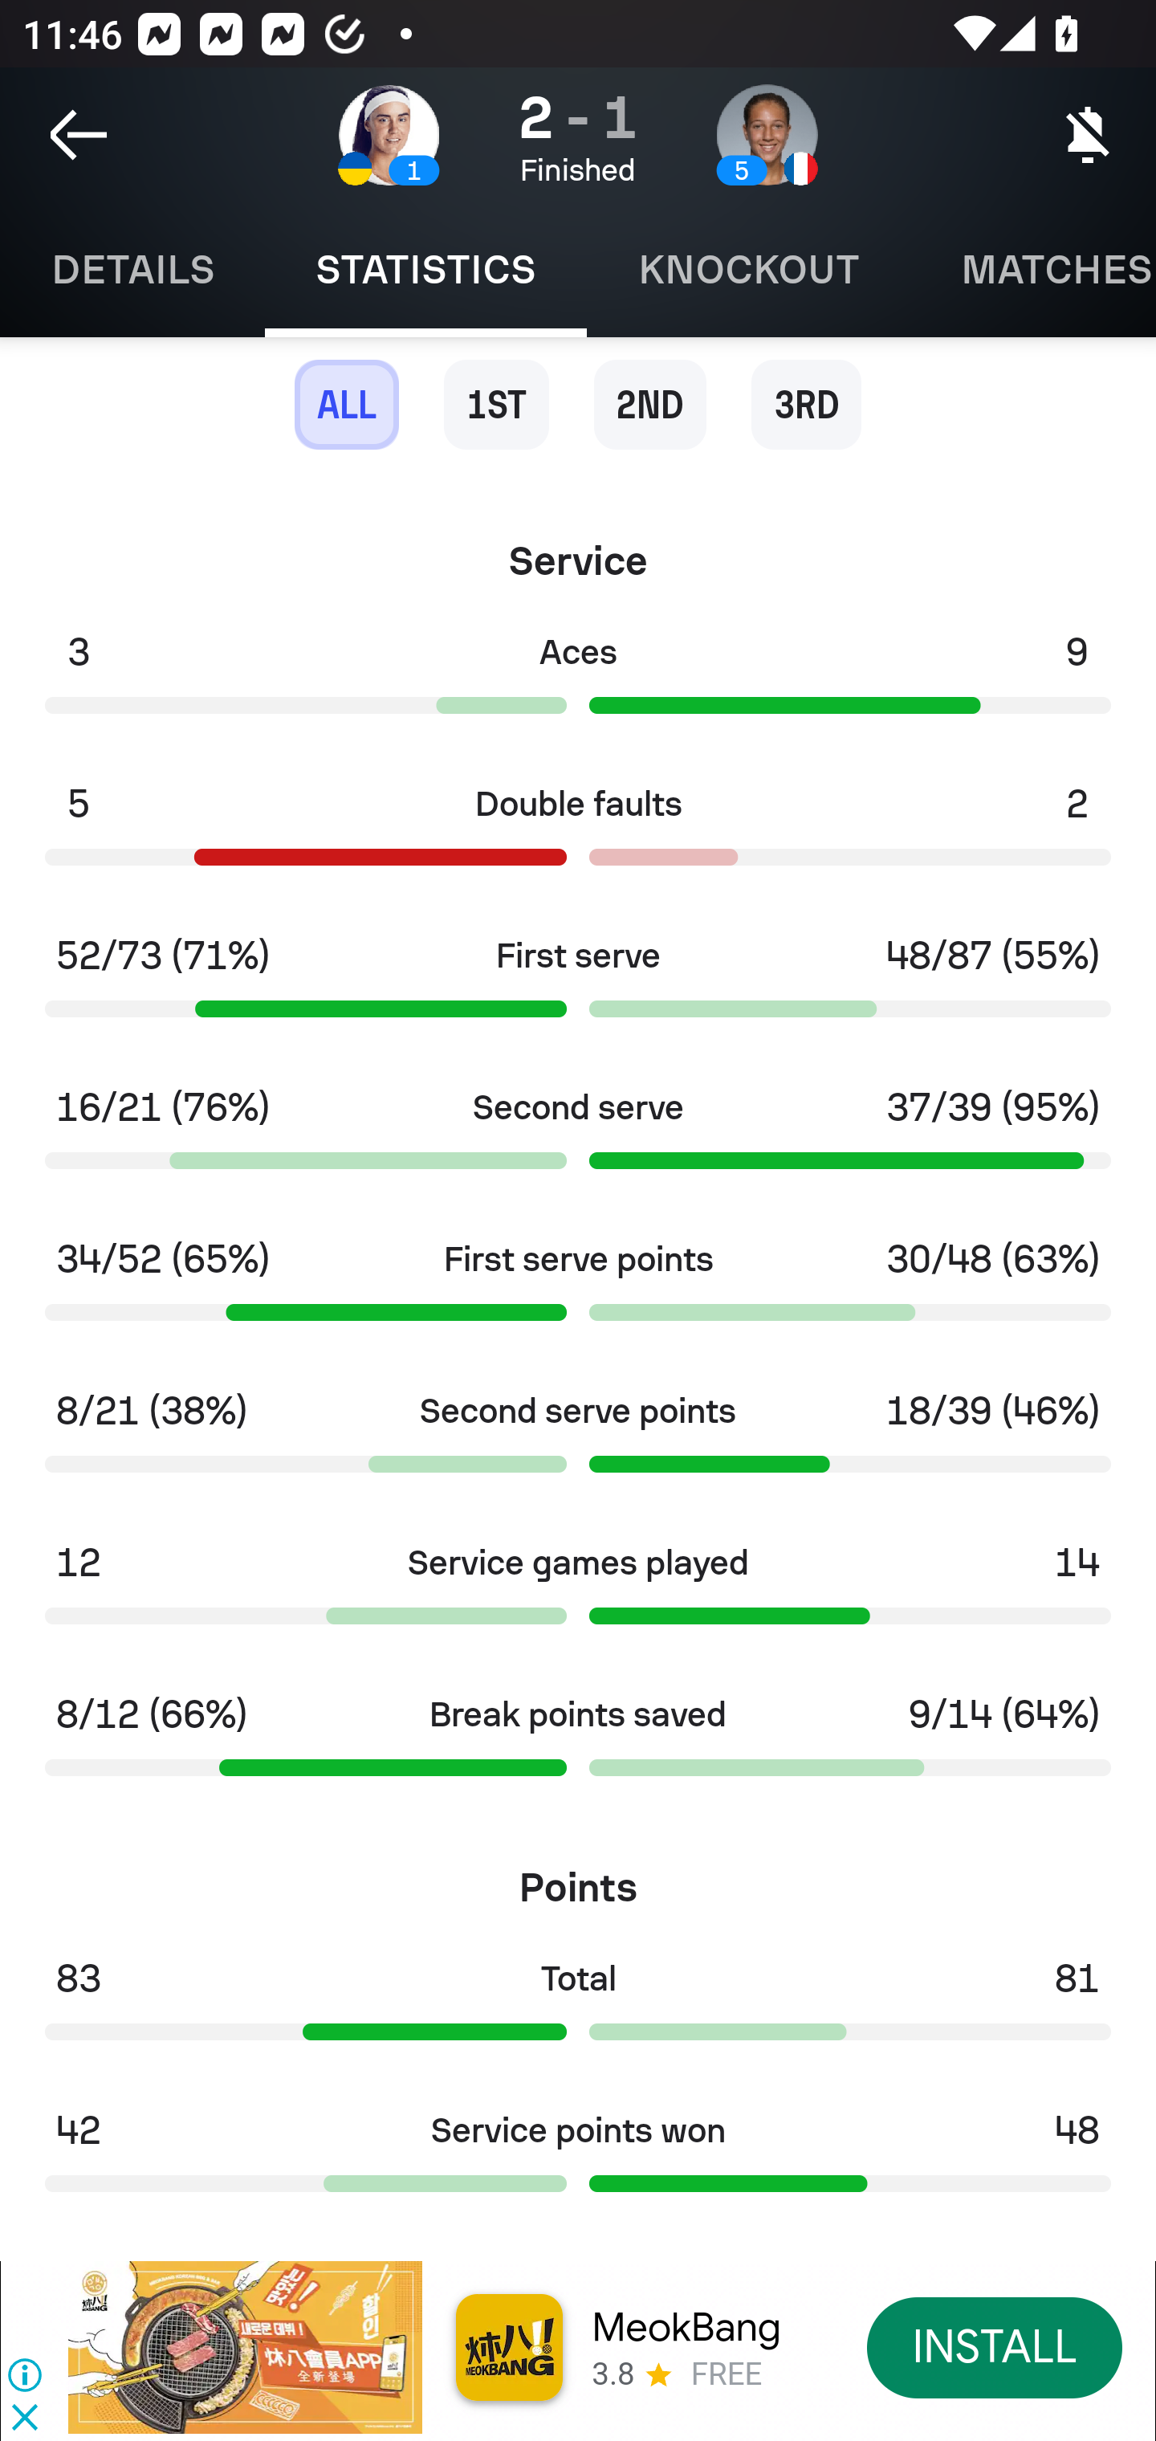  I want to click on 3 Aces 9 250.0 750.0, so click(578, 683).